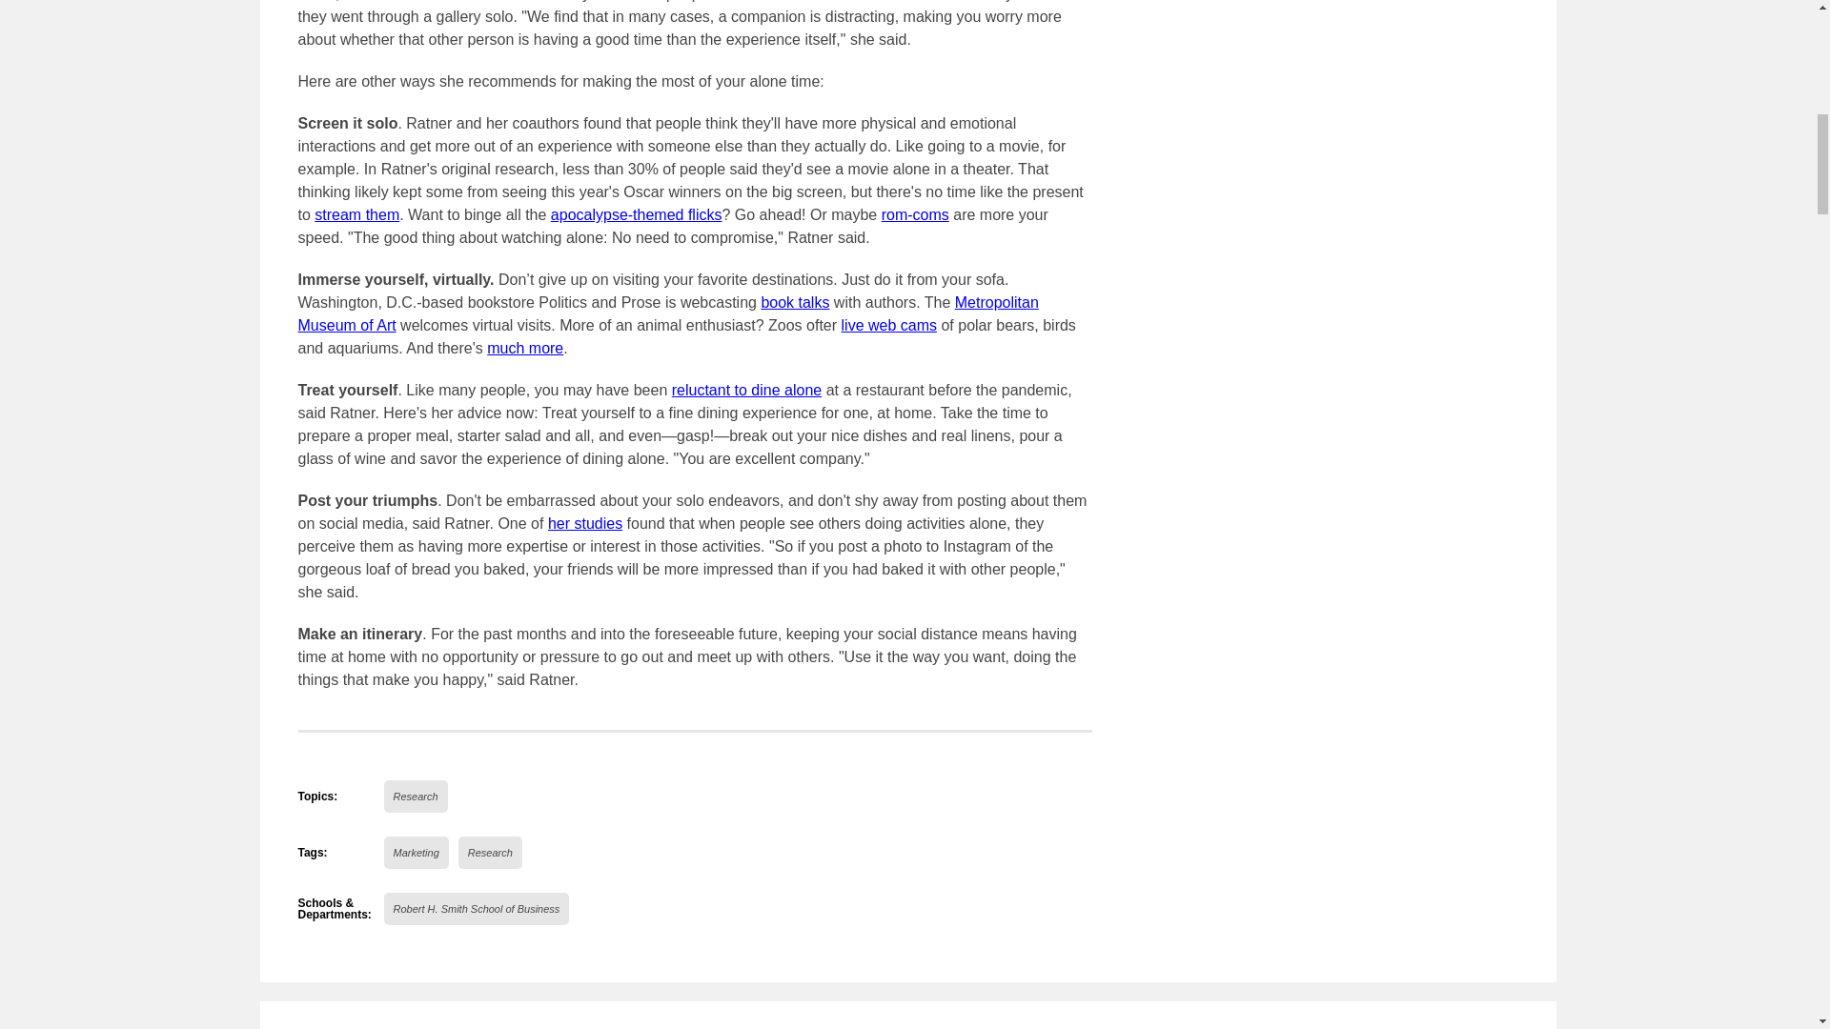 Image resolution: width=1830 pixels, height=1029 pixels. I want to click on book talks, so click(795, 302).